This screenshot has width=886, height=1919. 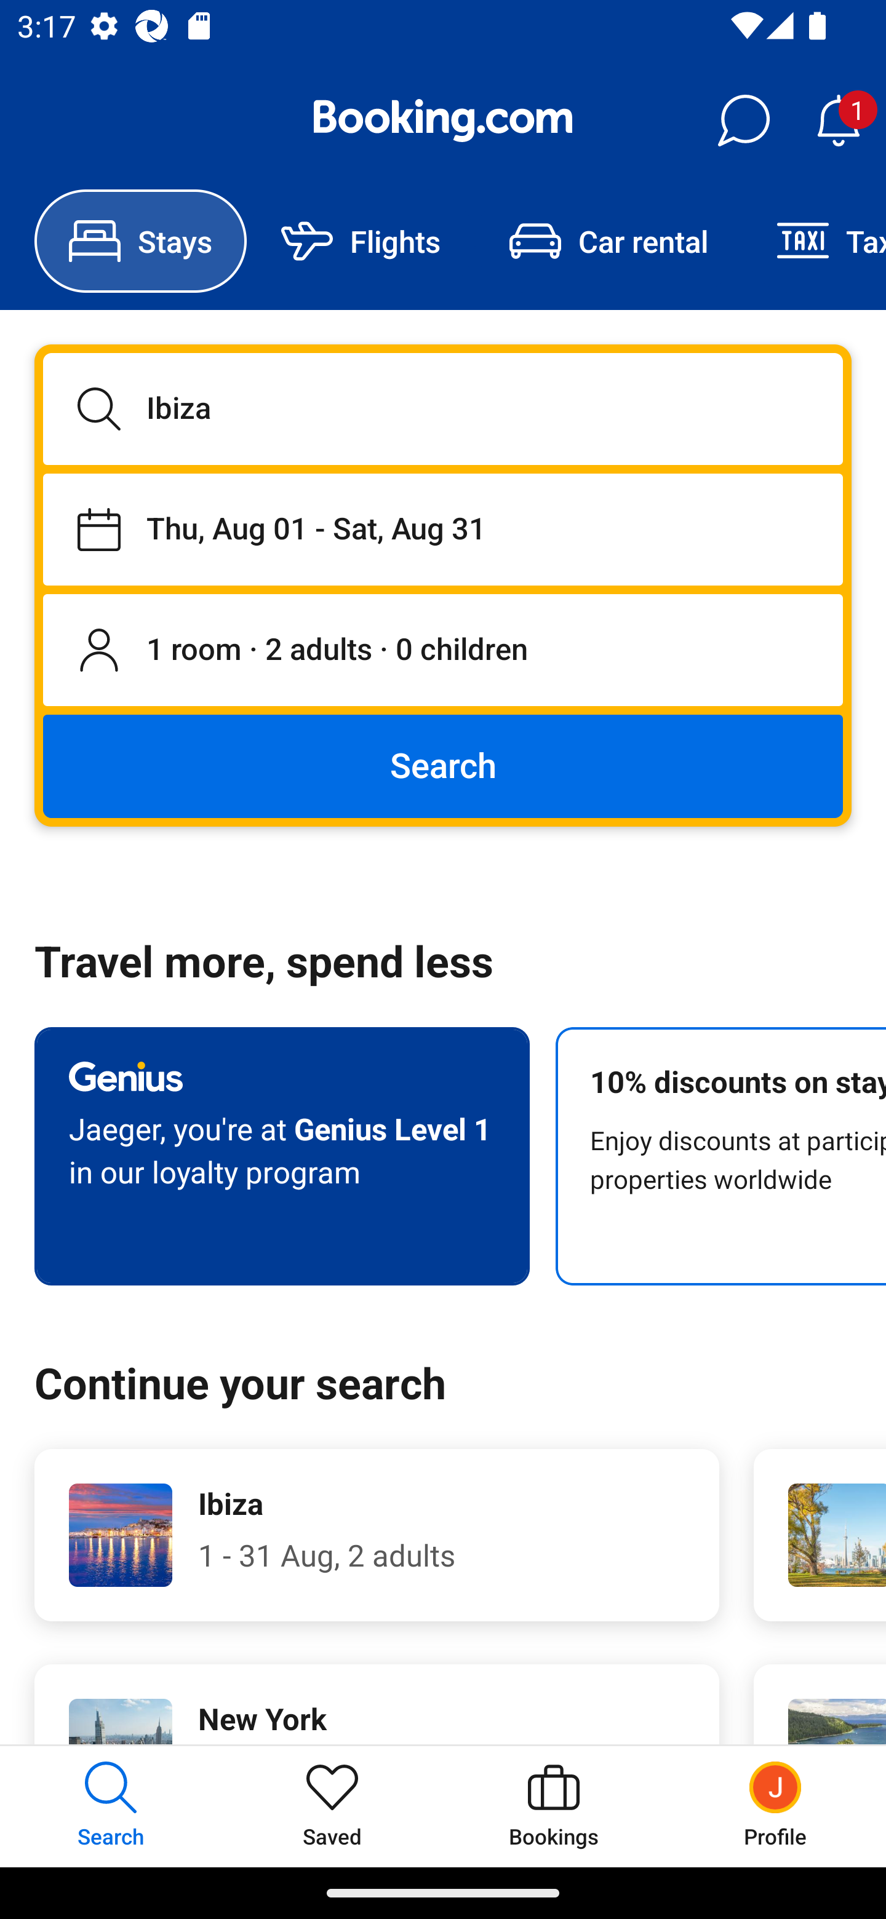 I want to click on Profile, so click(x=775, y=1806).